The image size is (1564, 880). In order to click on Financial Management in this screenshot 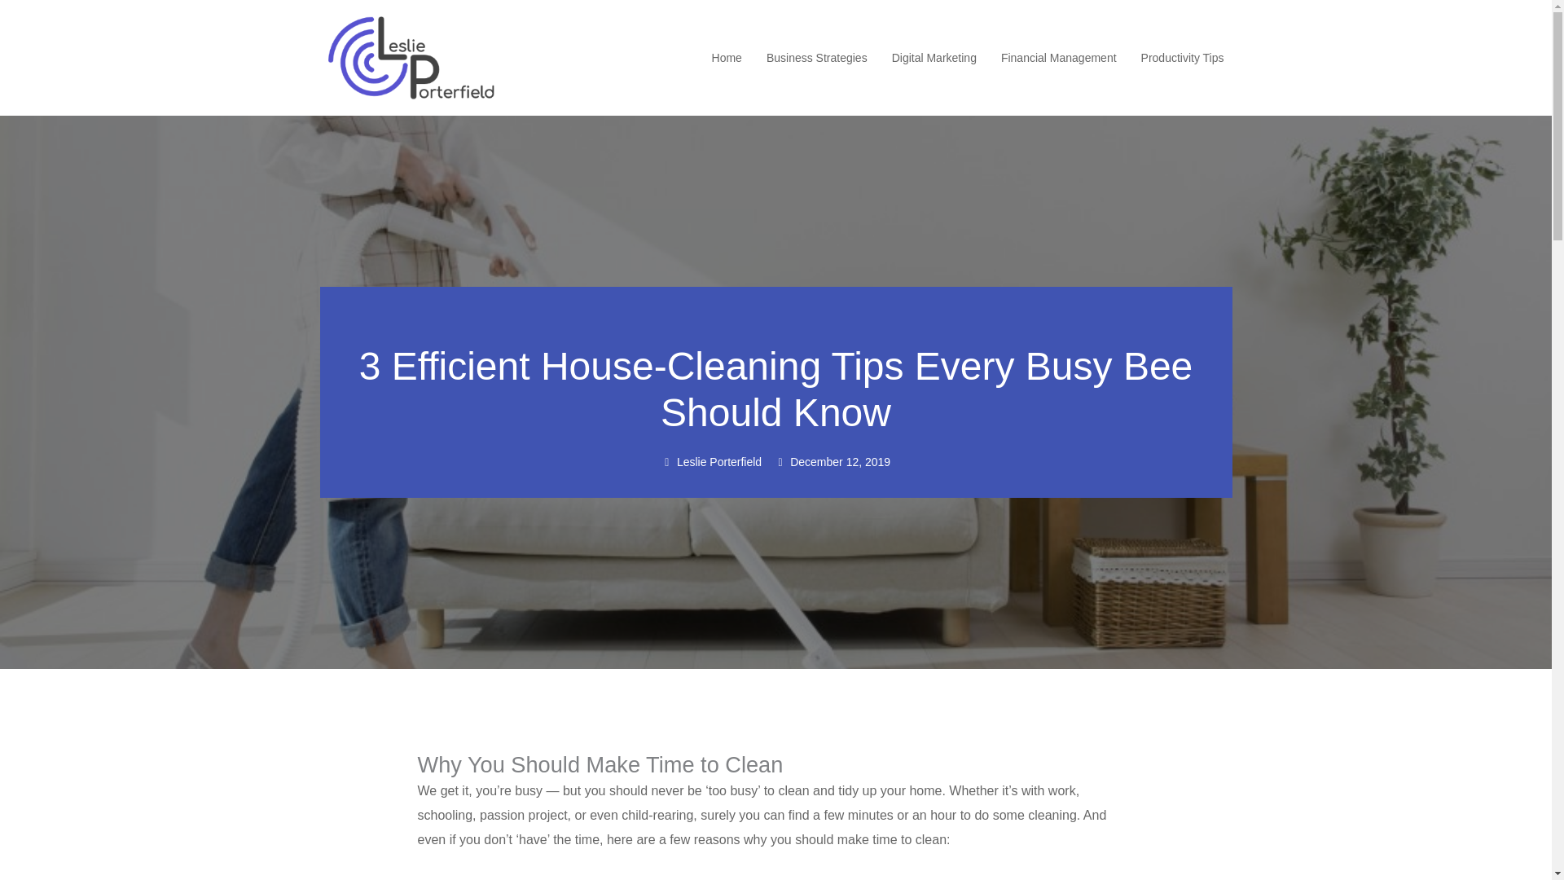, I will do `click(1058, 58)`.